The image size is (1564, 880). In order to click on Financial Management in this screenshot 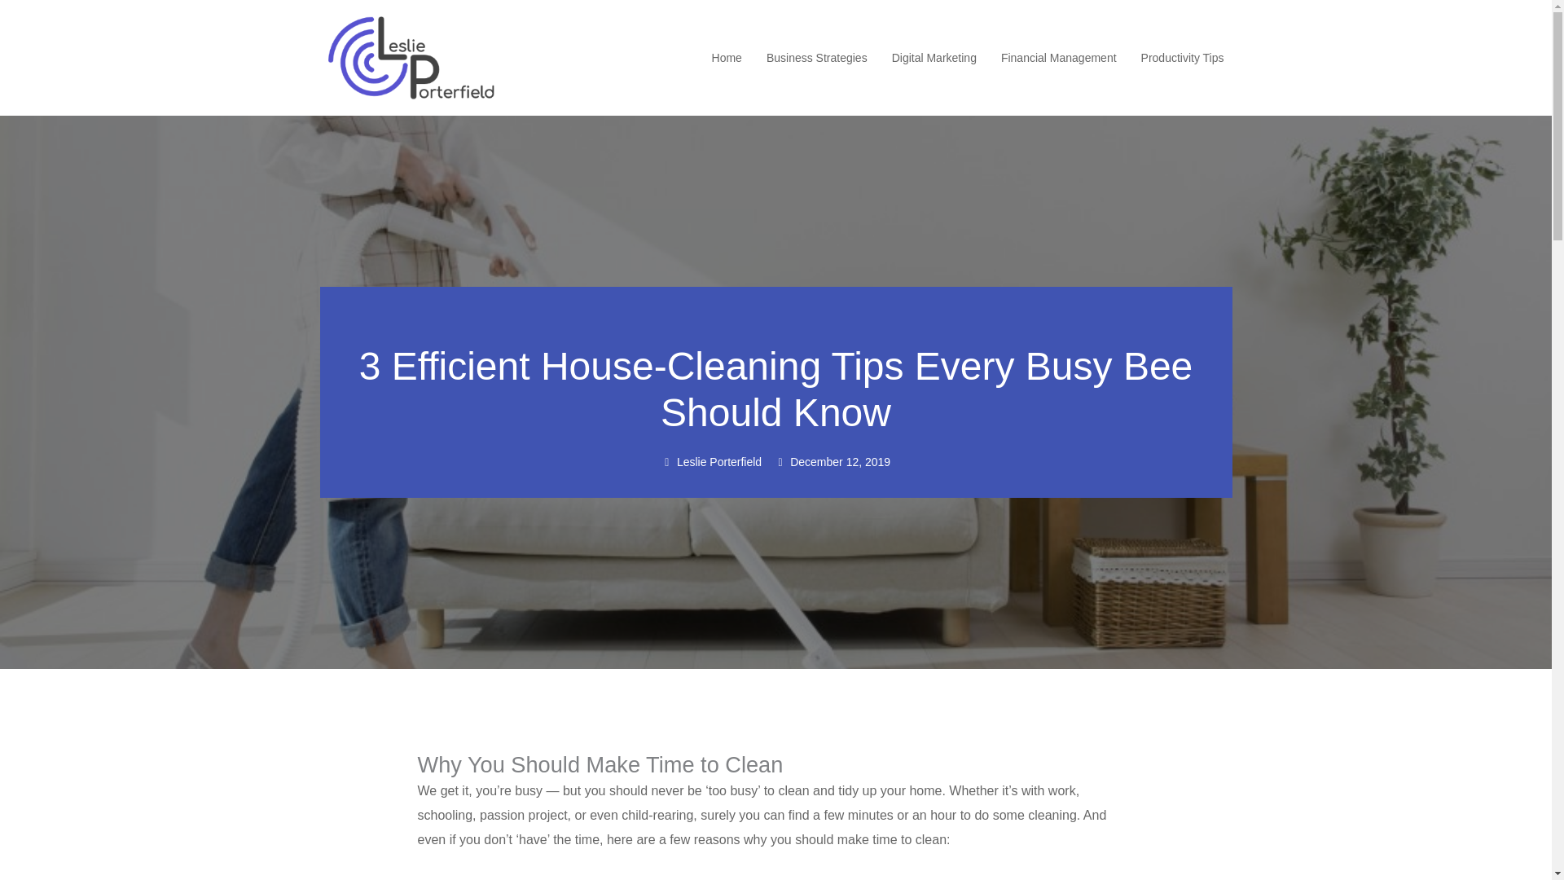, I will do `click(1058, 58)`.